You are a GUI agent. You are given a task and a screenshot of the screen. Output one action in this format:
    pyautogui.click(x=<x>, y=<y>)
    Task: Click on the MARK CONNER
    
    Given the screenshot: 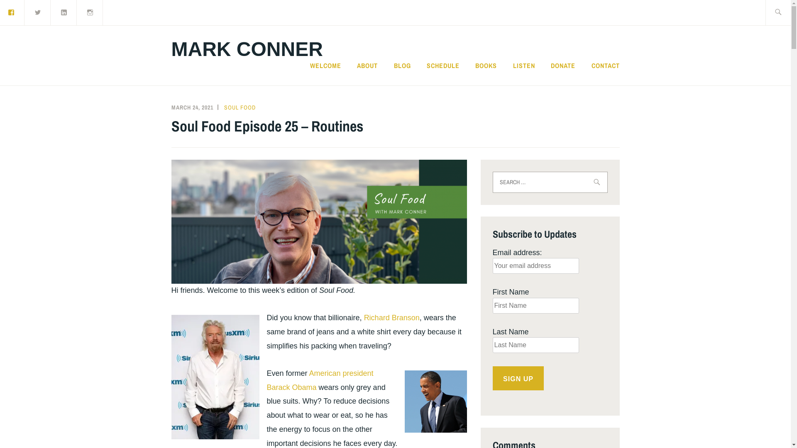 What is the action you would take?
    pyautogui.click(x=247, y=49)
    